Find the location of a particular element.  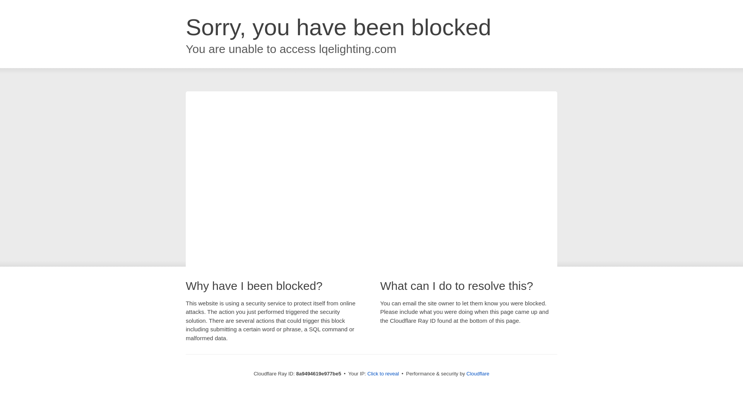

Cloudflare is located at coordinates (478, 373).